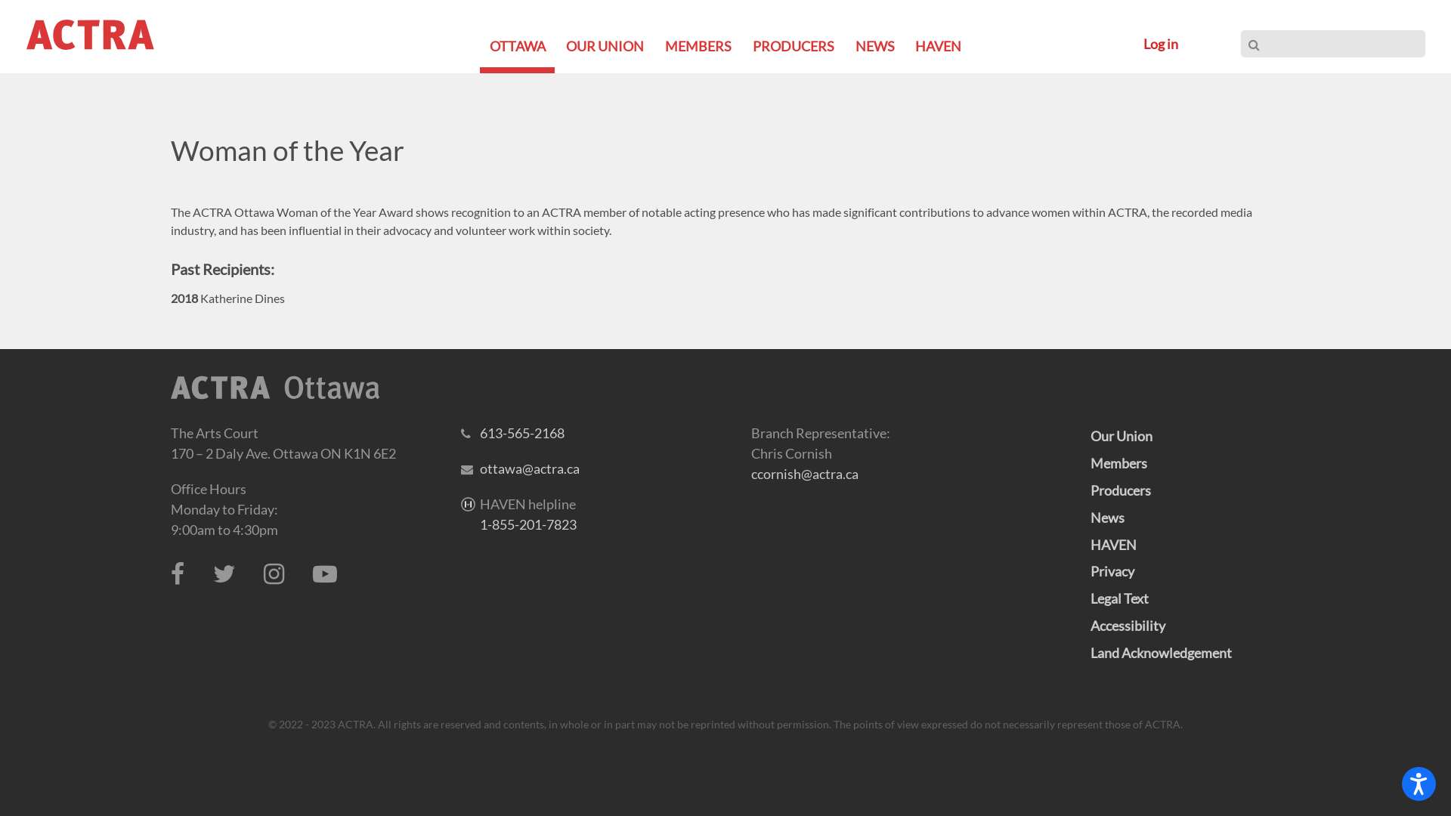 Image resolution: width=1451 pixels, height=816 pixels. What do you see at coordinates (939, 46) in the screenshot?
I see `HAVEN` at bounding box center [939, 46].